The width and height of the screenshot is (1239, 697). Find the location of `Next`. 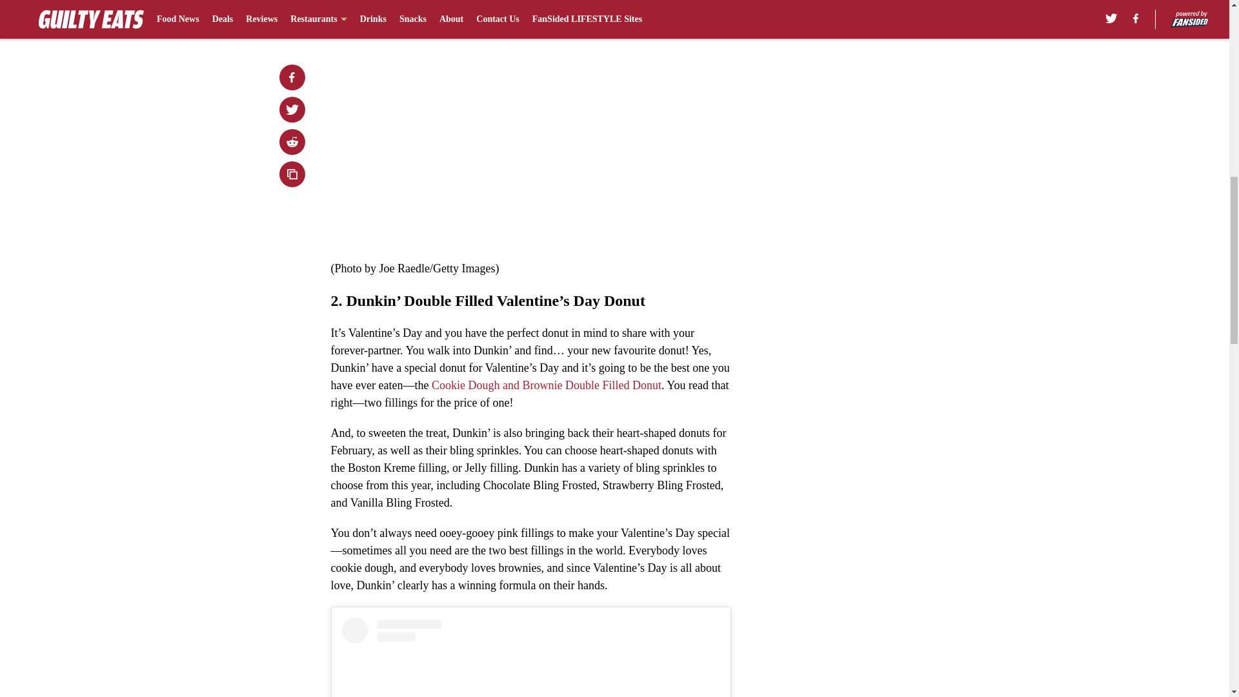

Next is located at coordinates (692, 5).